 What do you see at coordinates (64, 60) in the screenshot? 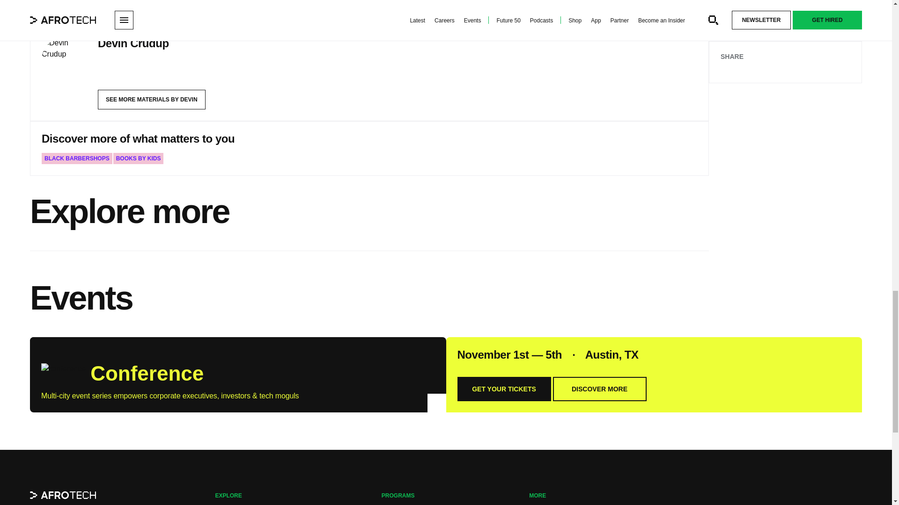
I see `Devin Crudup` at bounding box center [64, 60].